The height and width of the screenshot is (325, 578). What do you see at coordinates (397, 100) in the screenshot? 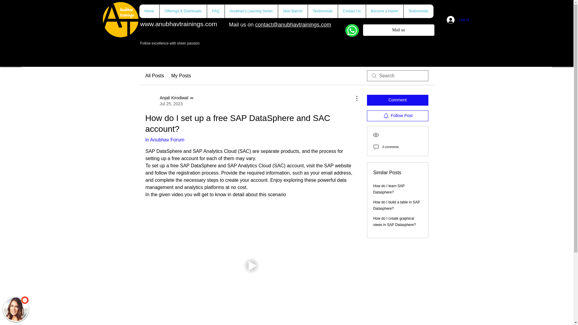
I see `Comment` at bounding box center [397, 100].